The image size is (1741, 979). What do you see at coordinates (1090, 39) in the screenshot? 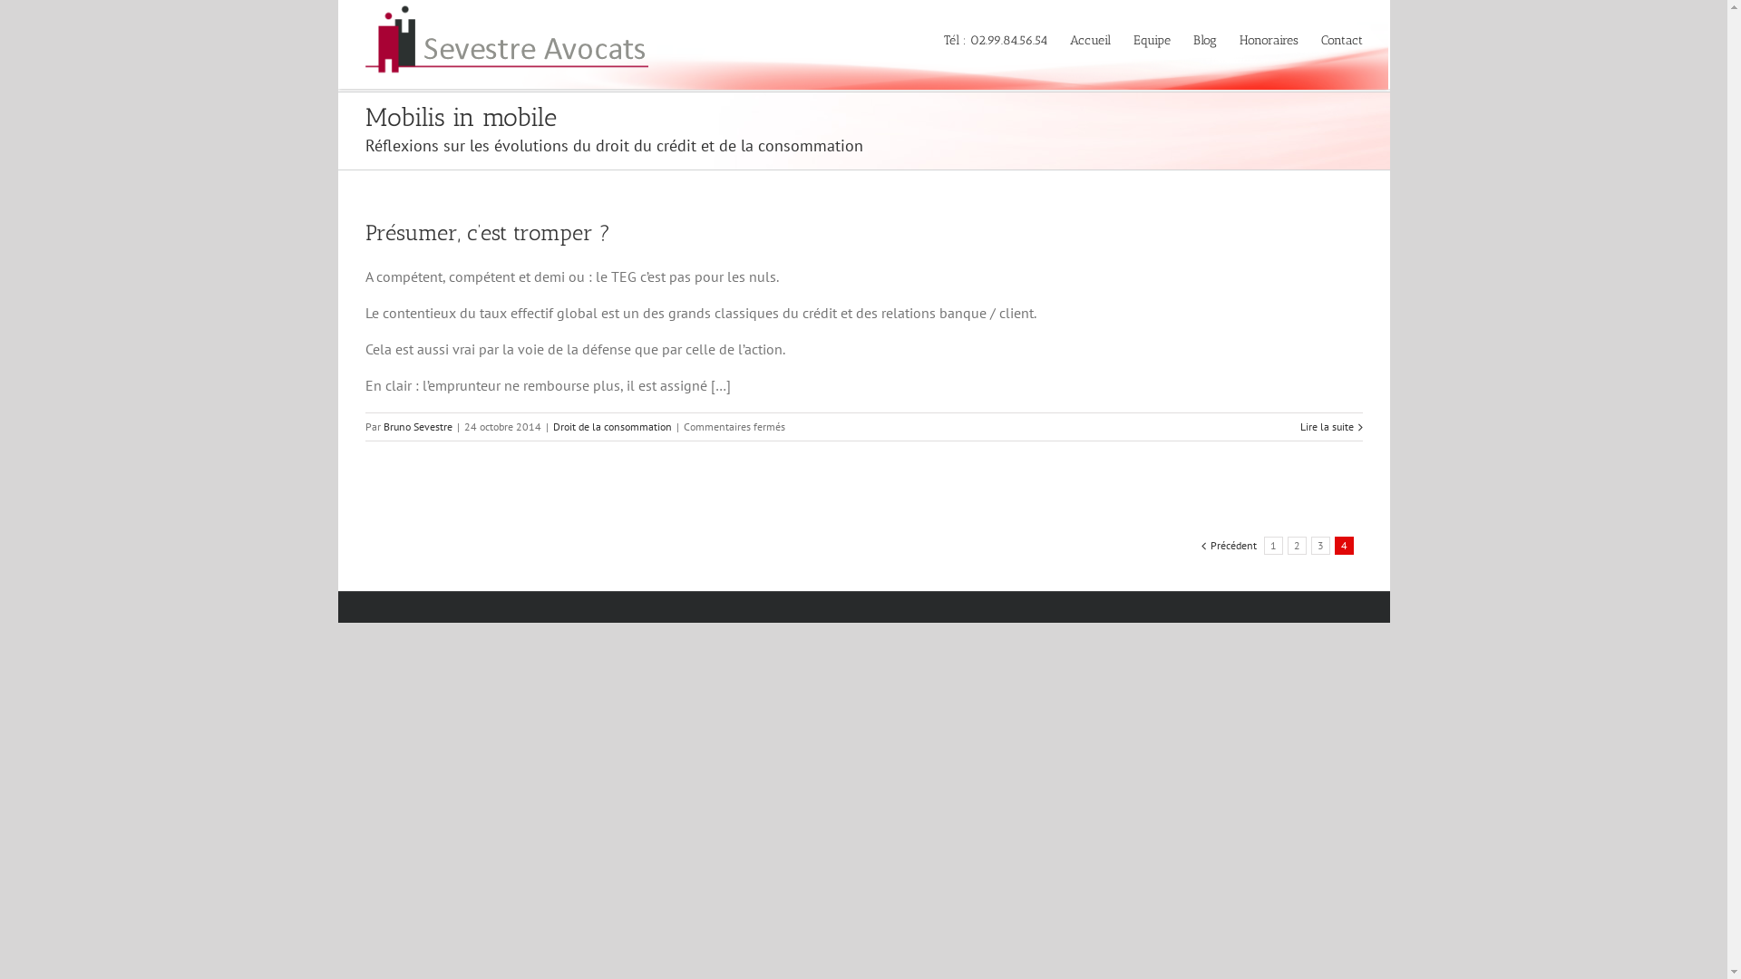
I see `Accueil` at bounding box center [1090, 39].